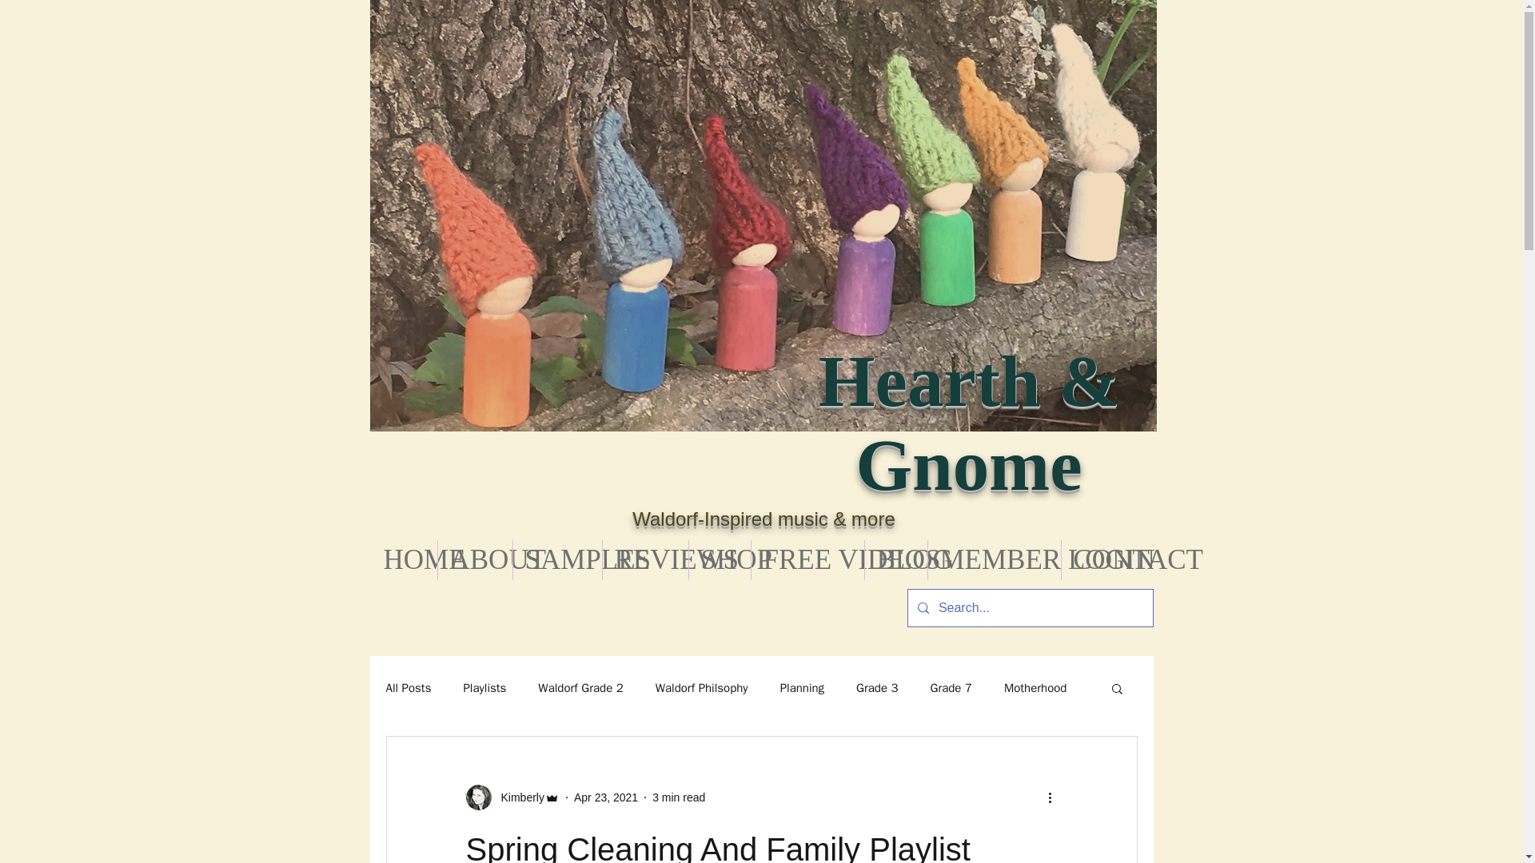  What do you see at coordinates (484, 688) in the screenshot?
I see `Playlists` at bounding box center [484, 688].